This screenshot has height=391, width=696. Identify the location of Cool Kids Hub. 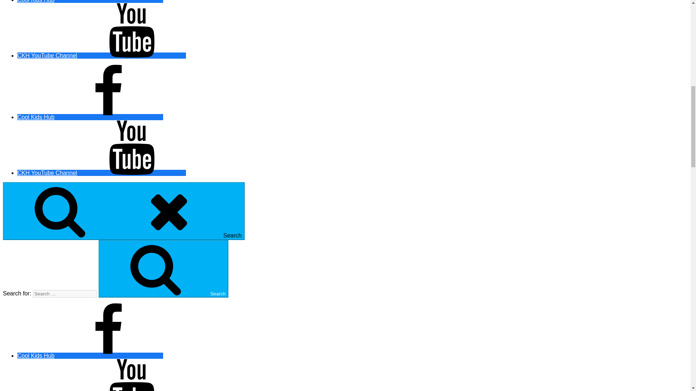
(90, 117).